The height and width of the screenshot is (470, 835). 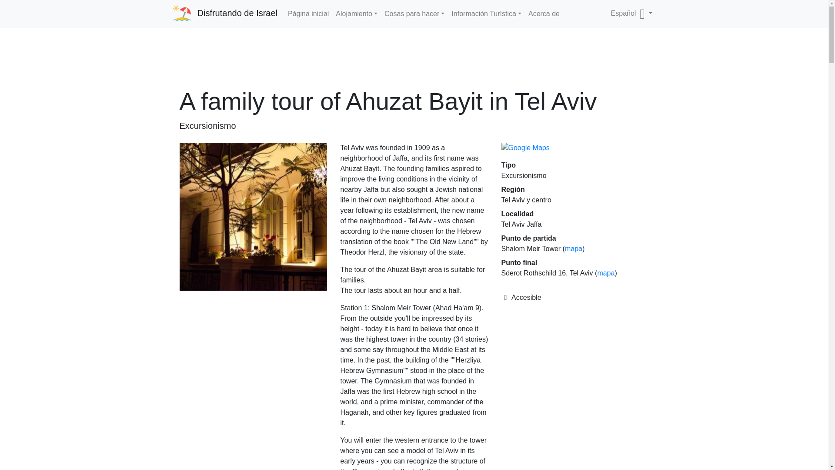 What do you see at coordinates (414, 13) in the screenshot?
I see `Cosas para hacer` at bounding box center [414, 13].